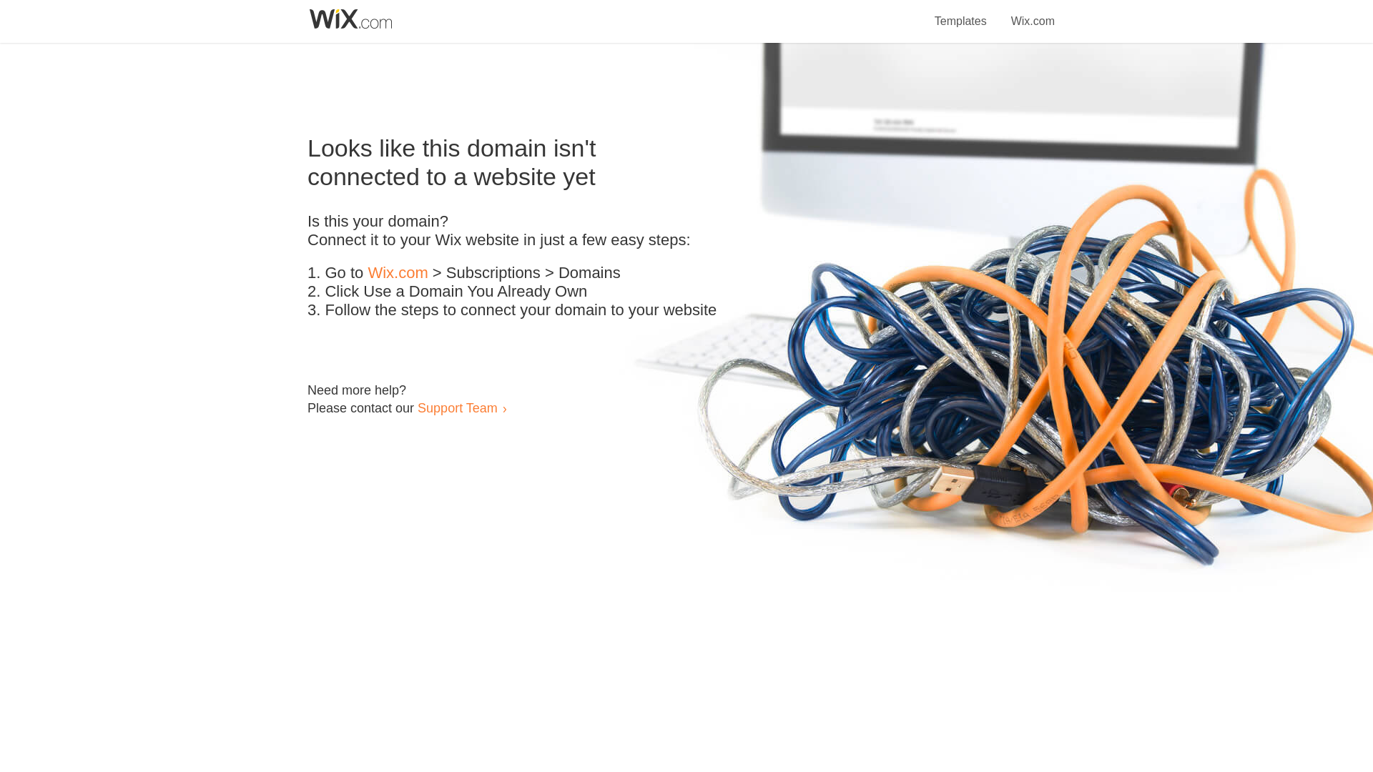 Image resolution: width=1373 pixels, height=772 pixels. What do you see at coordinates (398, 273) in the screenshot?
I see `Wix.com` at bounding box center [398, 273].